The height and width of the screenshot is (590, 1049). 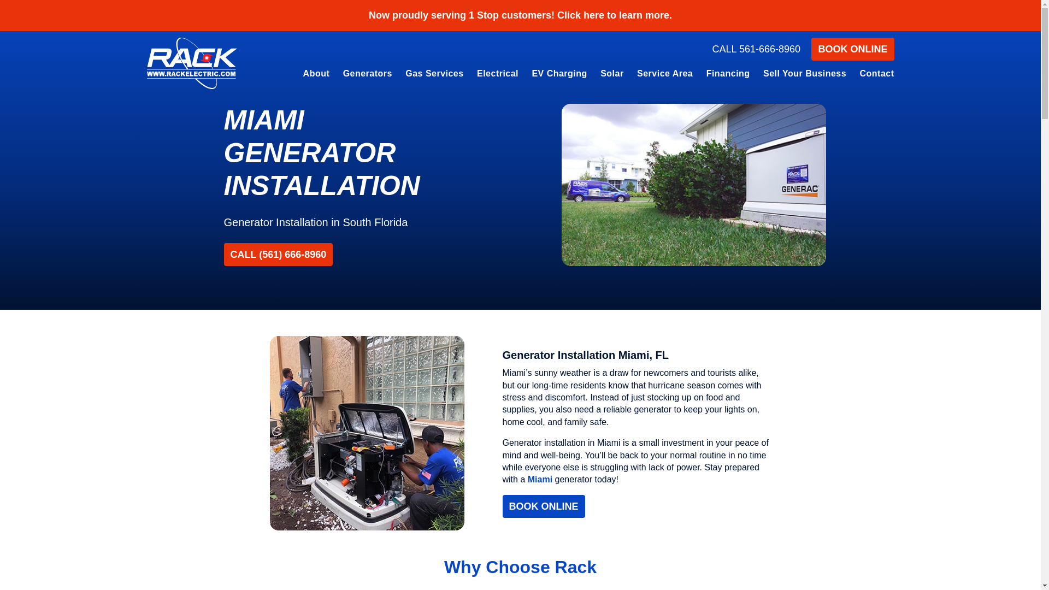 I want to click on BOOK ONLINE, so click(x=852, y=49).